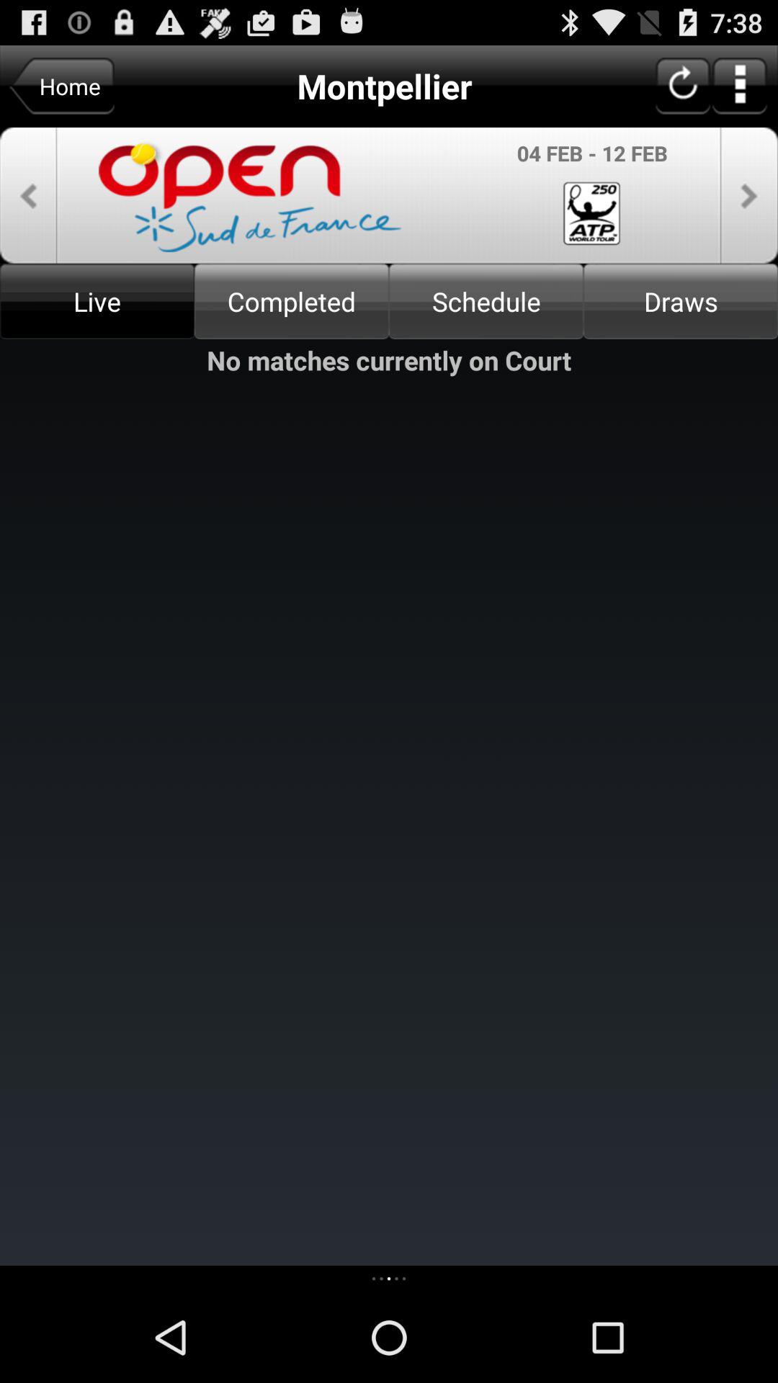 This screenshot has width=778, height=1383. Describe the element at coordinates (250, 195) in the screenshot. I see `click on the text above the live` at that location.